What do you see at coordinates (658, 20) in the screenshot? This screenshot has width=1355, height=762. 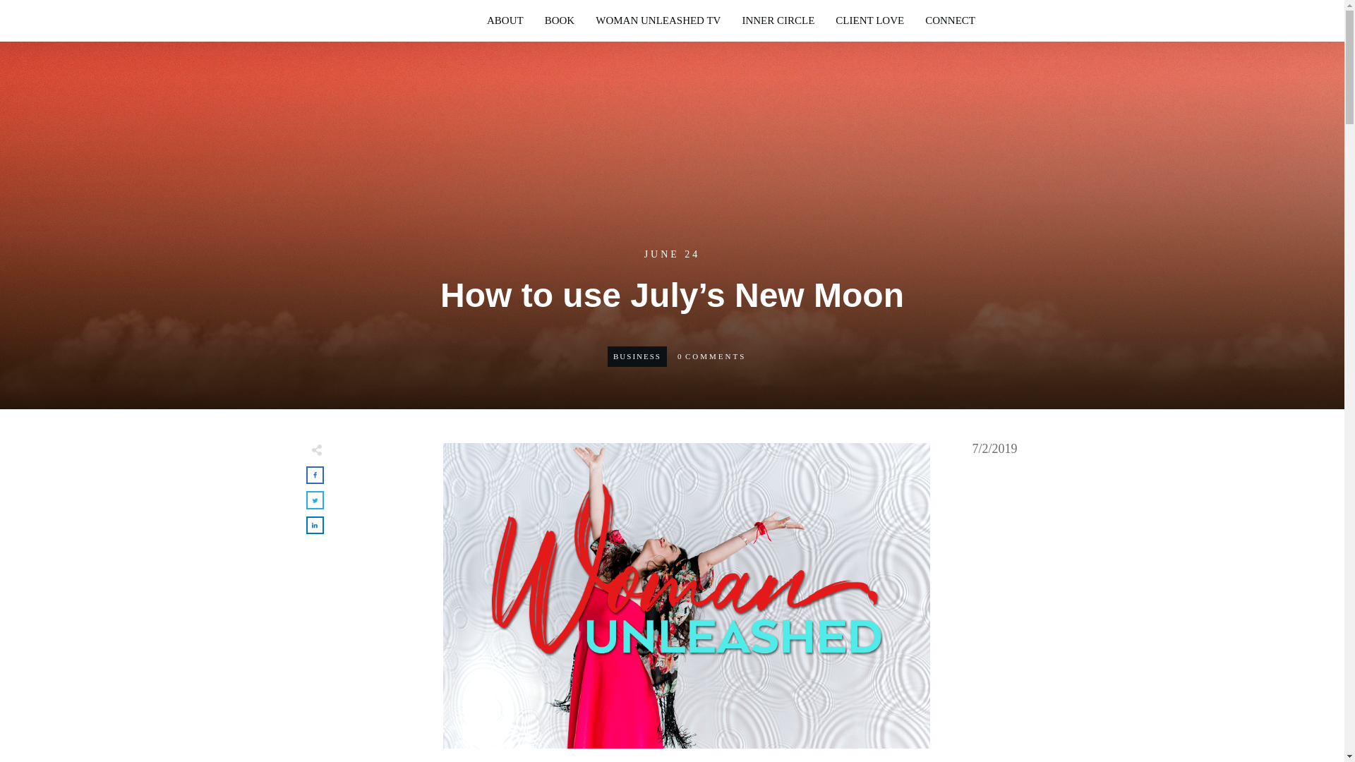 I see `WOMAN UNLEASHED TV` at bounding box center [658, 20].